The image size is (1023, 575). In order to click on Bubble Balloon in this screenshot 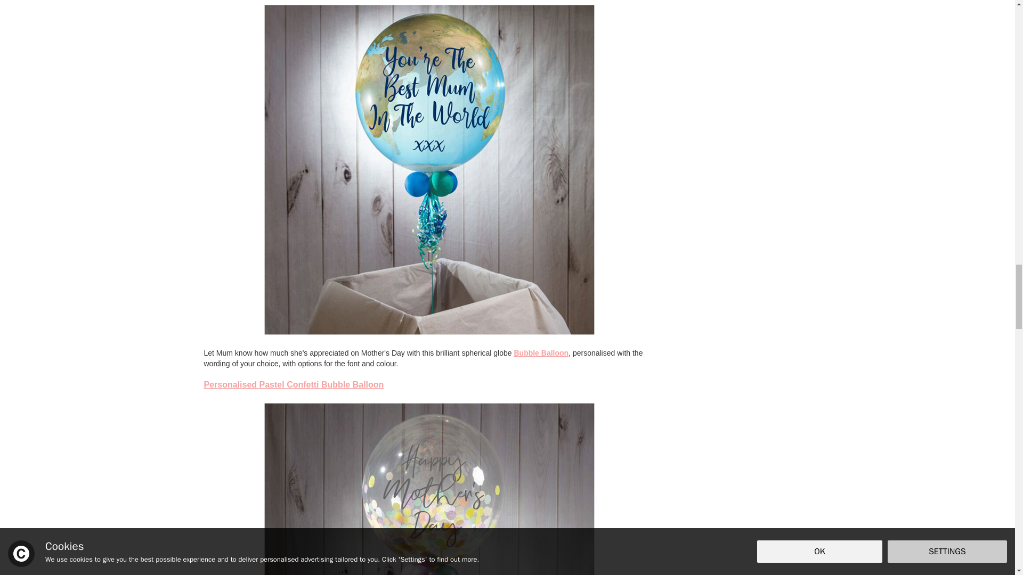, I will do `click(541, 352)`.